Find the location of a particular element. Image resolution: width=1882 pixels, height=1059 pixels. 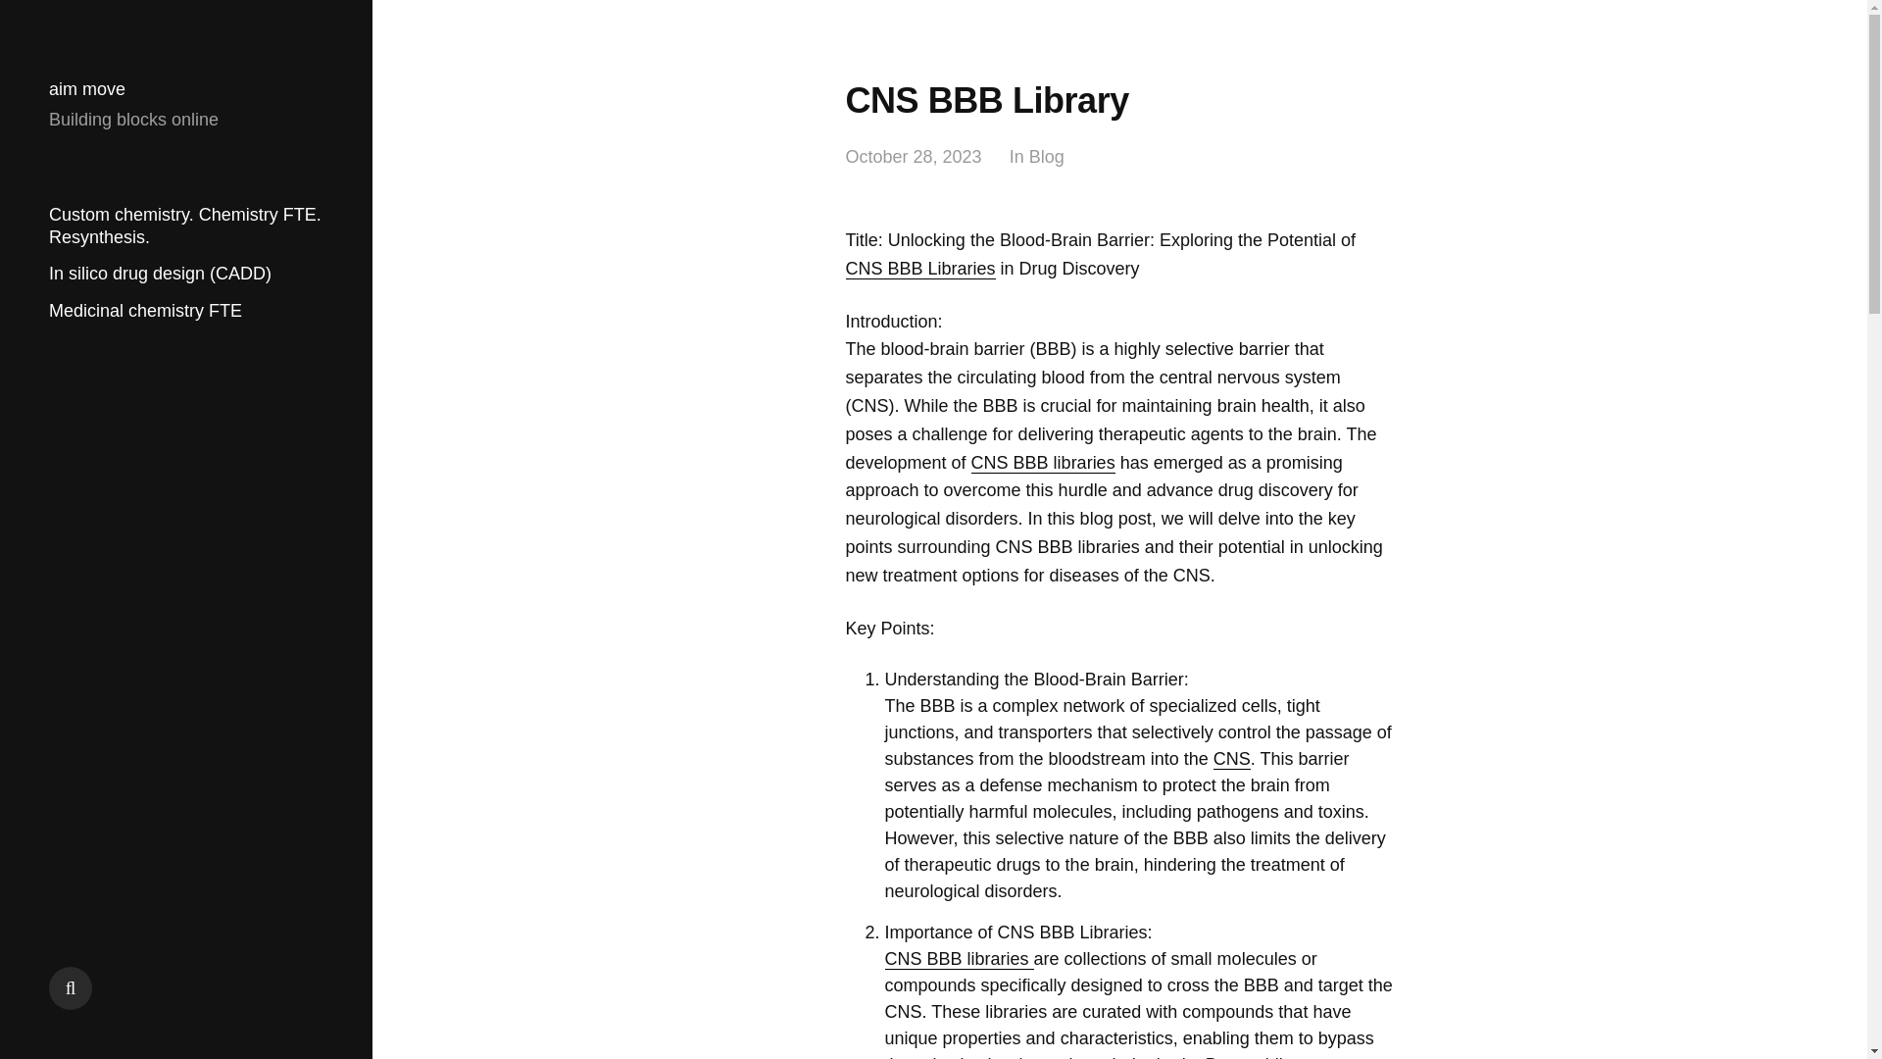

CNS is located at coordinates (1232, 759).